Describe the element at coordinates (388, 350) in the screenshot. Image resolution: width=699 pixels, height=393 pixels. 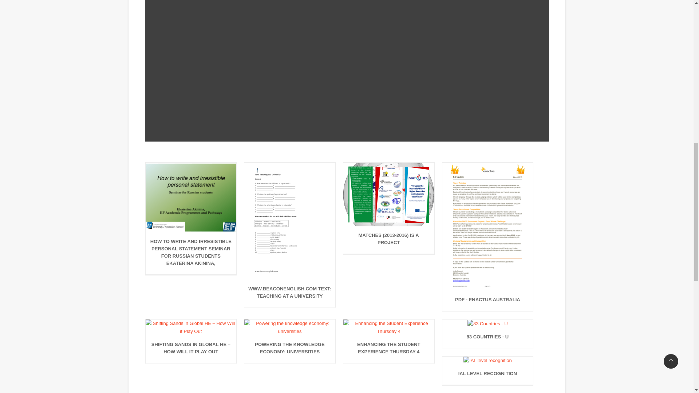
I see `ENHANCING THE STUDENT EXPERIENCE THURSDAY 4` at that location.